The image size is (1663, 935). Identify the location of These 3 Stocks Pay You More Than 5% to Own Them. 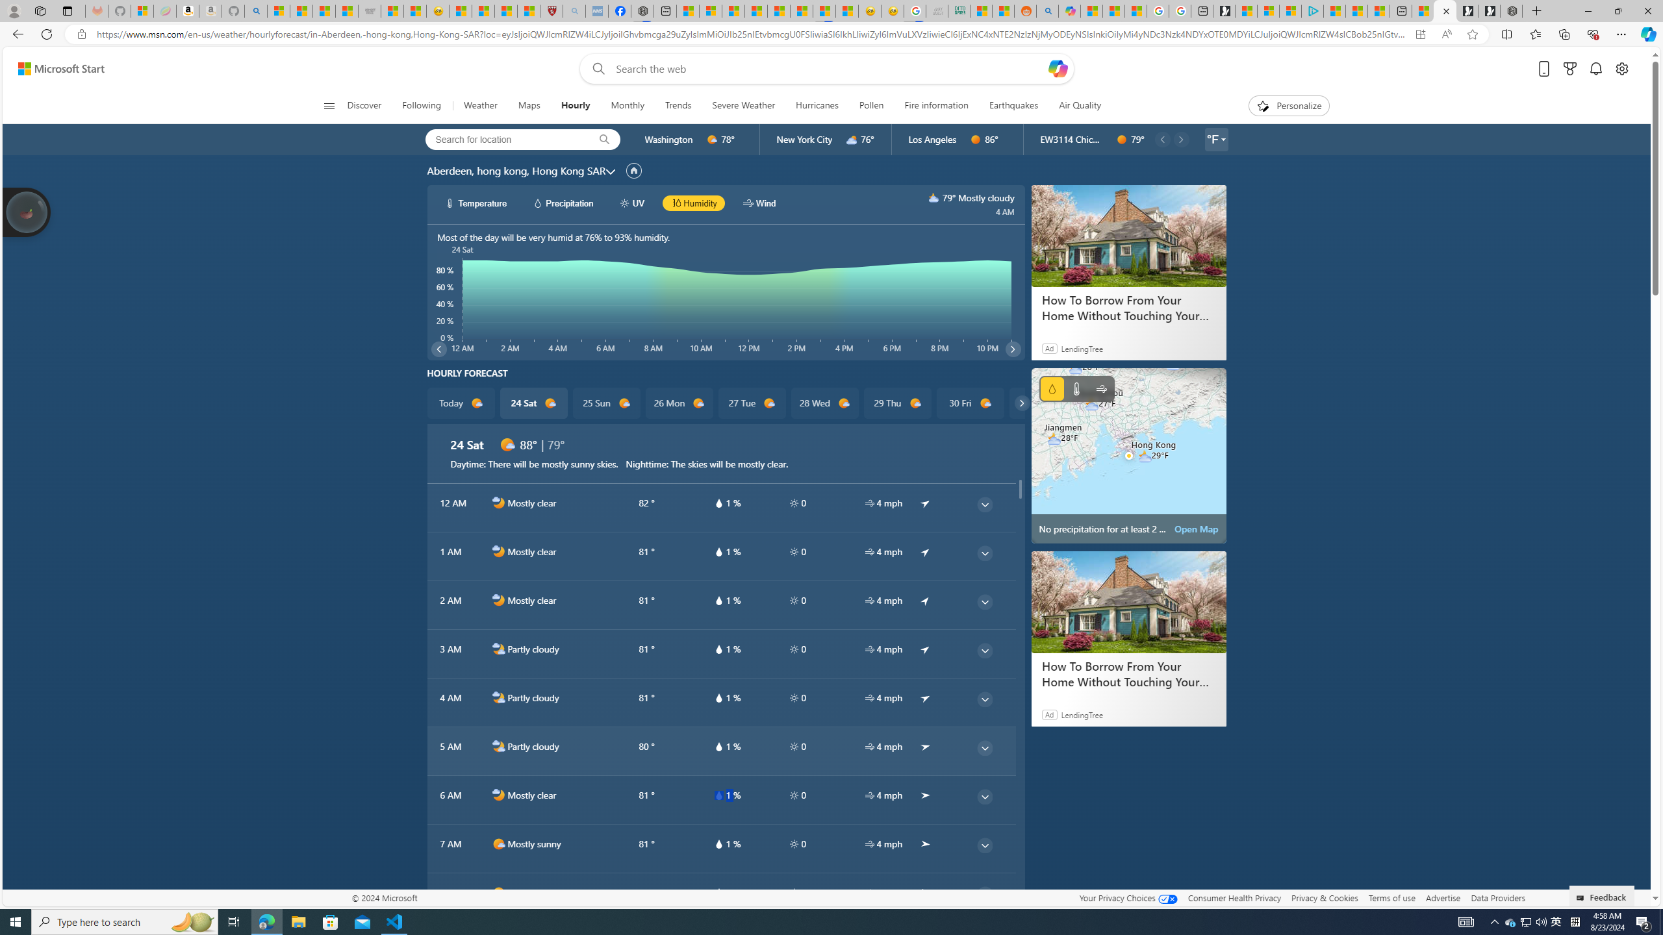
(1378, 11).